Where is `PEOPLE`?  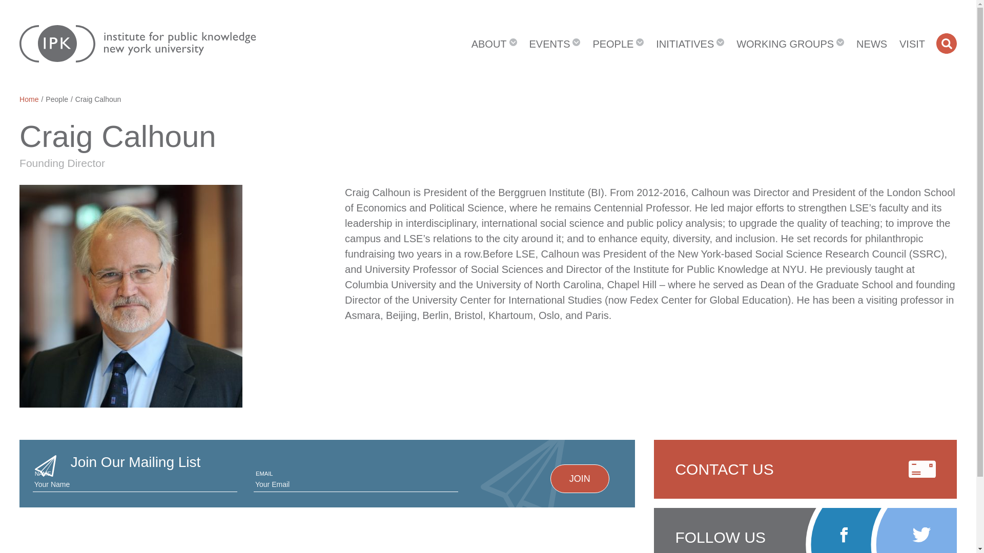
PEOPLE is located at coordinates (618, 44).